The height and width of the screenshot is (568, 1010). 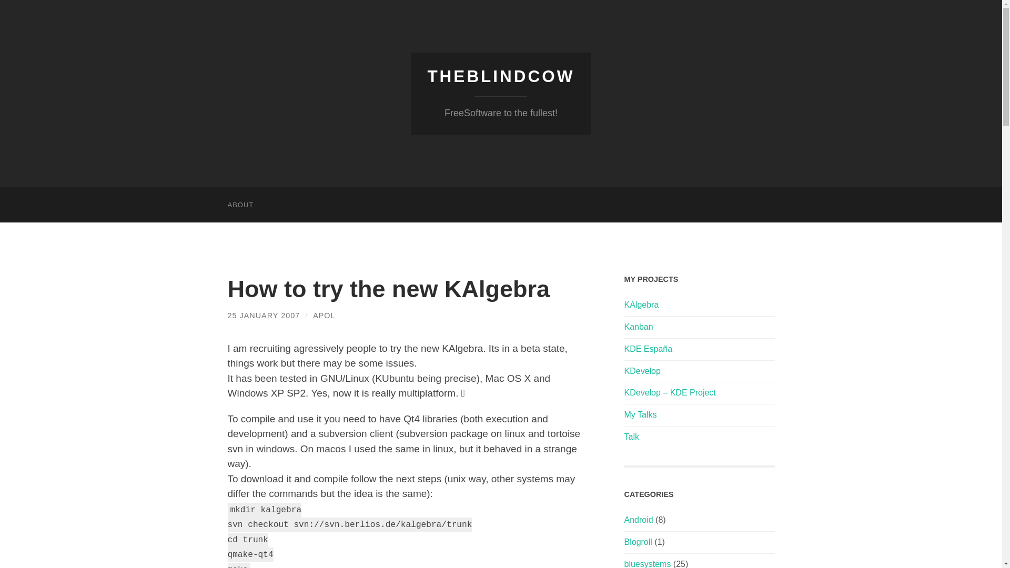 I want to click on ABOUT, so click(x=240, y=205).